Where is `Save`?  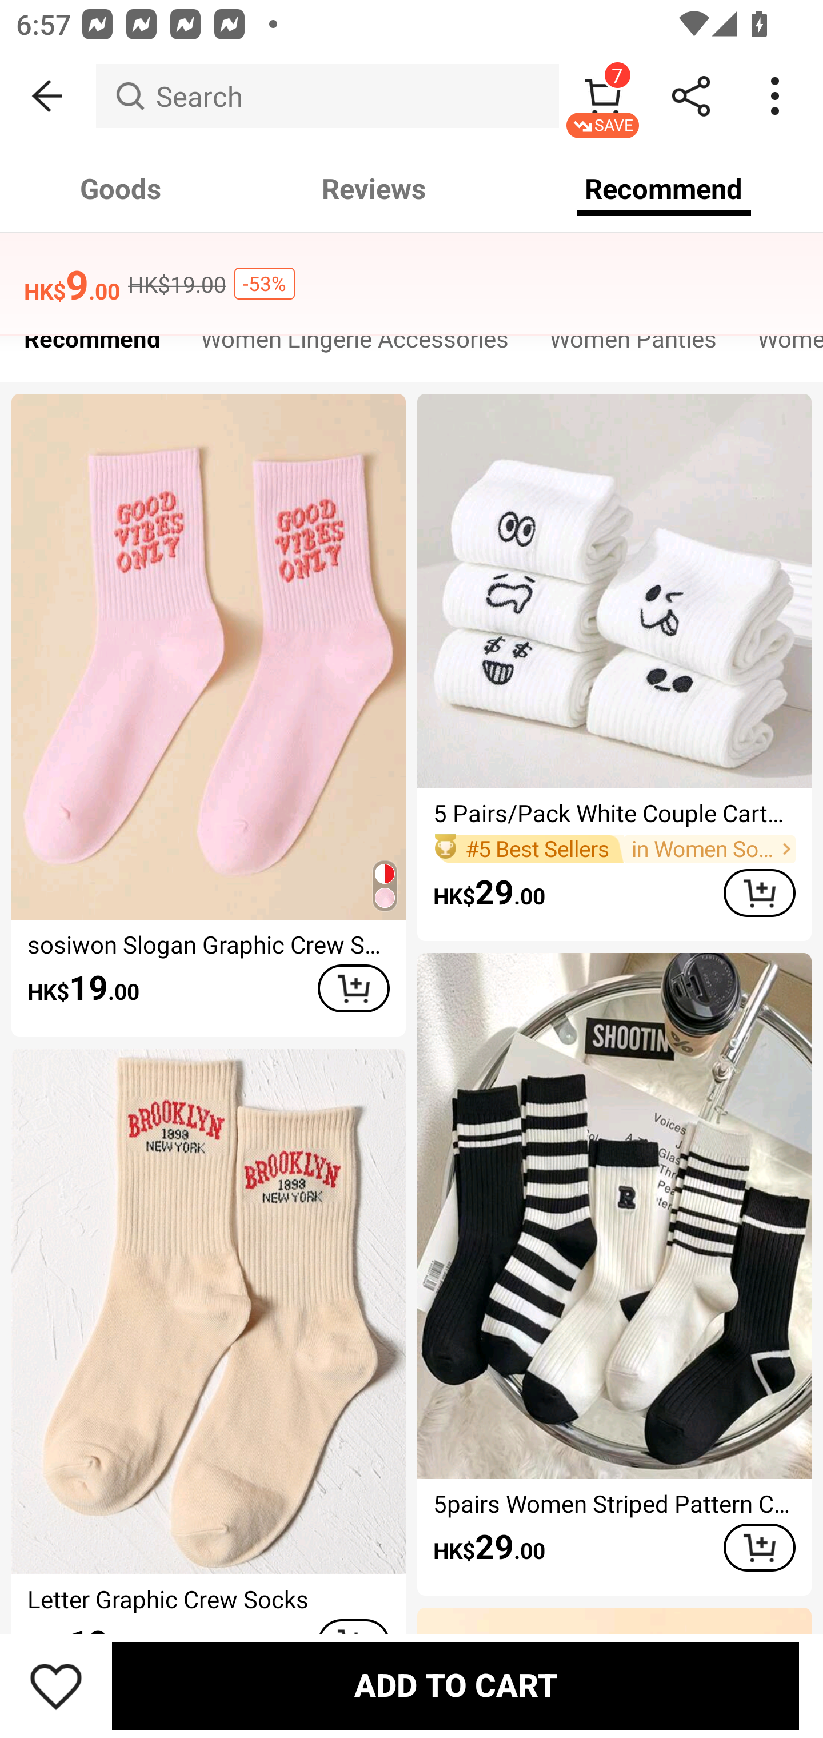
Save is located at coordinates (56, 1685).